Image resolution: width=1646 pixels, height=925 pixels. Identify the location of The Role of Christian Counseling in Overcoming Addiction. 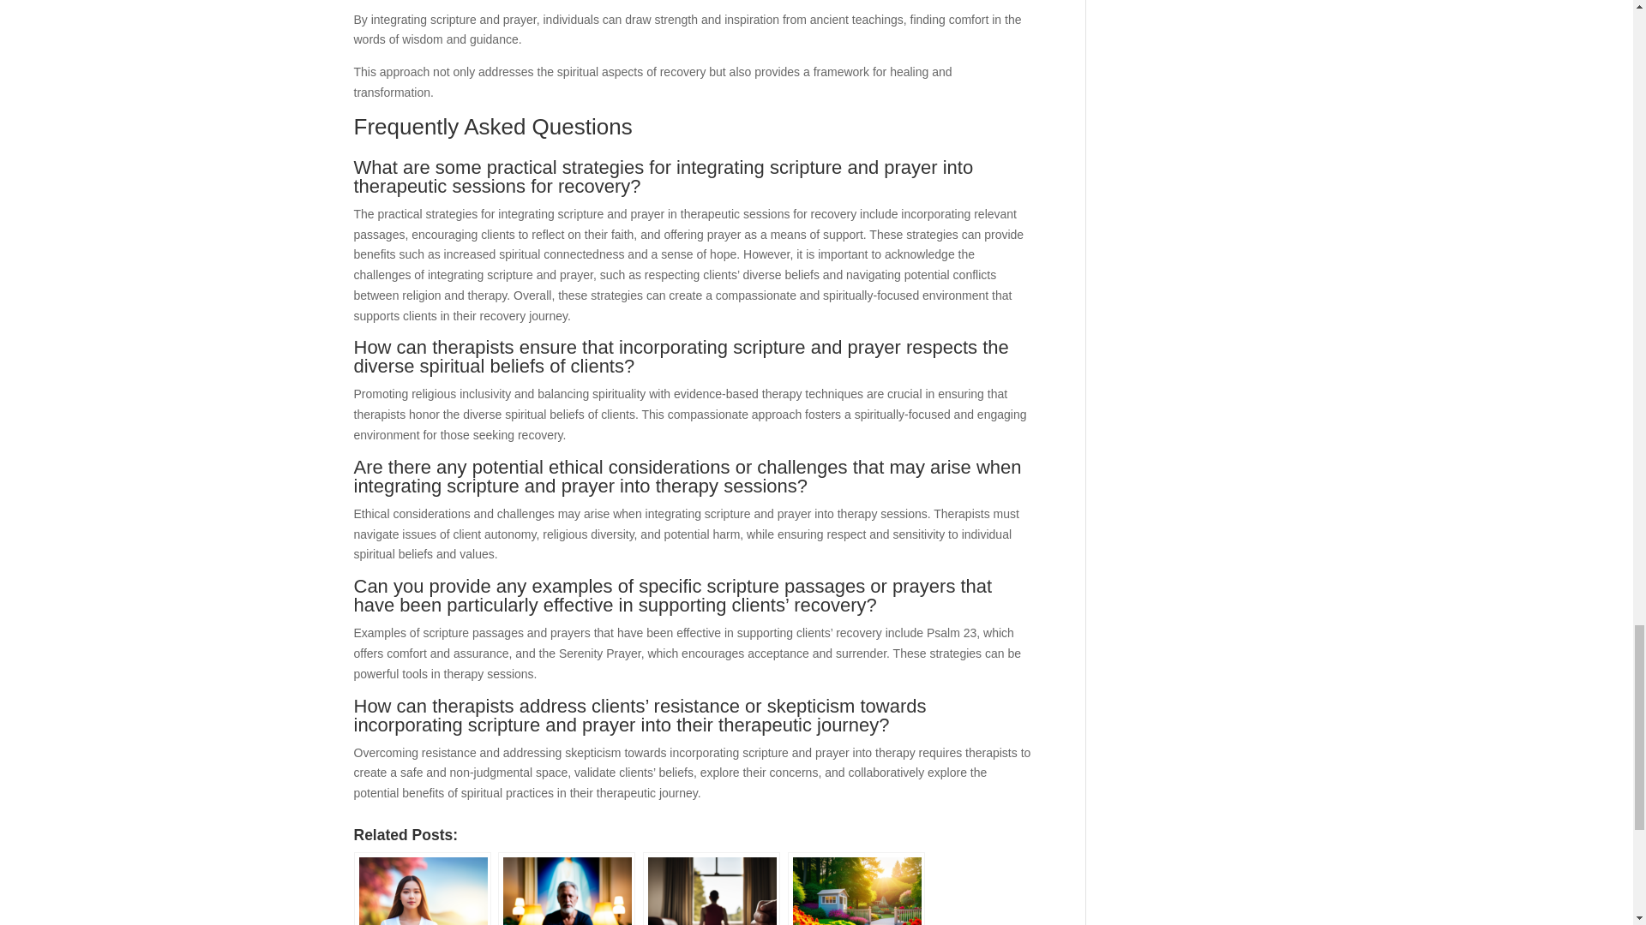
(567, 888).